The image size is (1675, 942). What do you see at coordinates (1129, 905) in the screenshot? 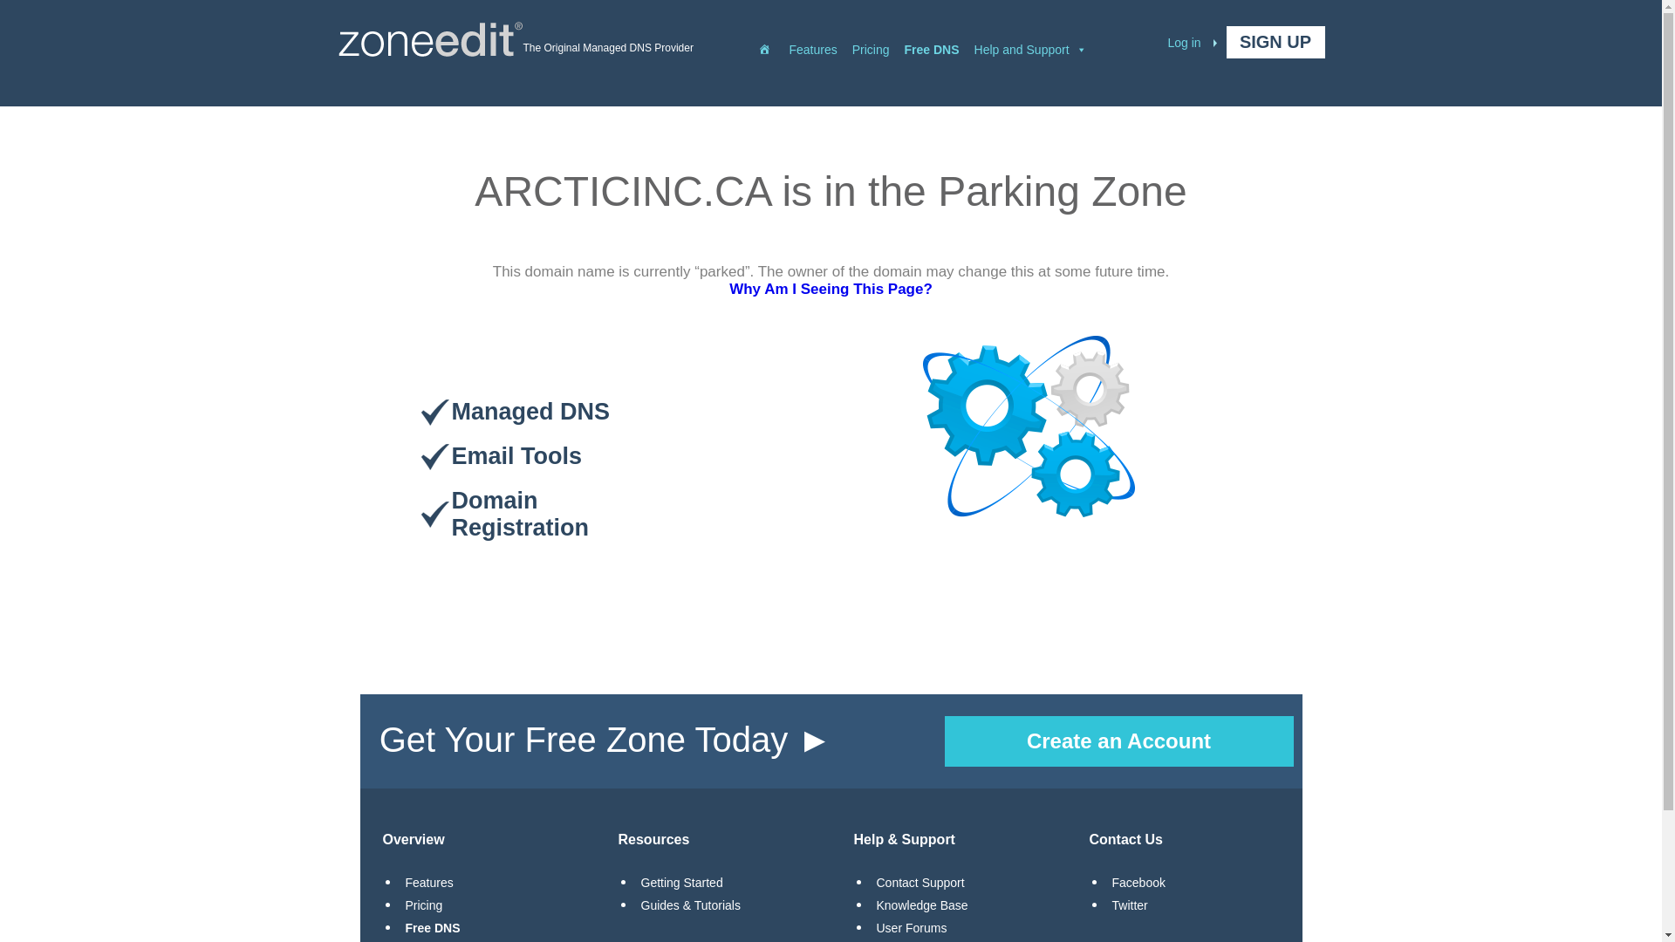
I see `Twitter` at bounding box center [1129, 905].